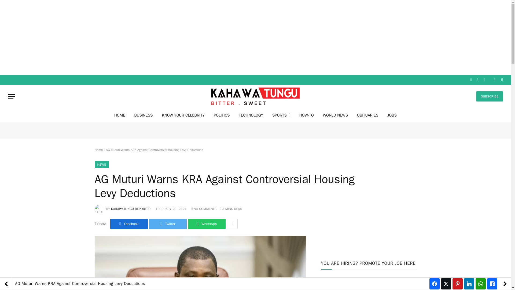 This screenshot has width=515, height=290. What do you see at coordinates (281, 115) in the screenshot?
I see `SPORTS` at bounding box center [281, 115].